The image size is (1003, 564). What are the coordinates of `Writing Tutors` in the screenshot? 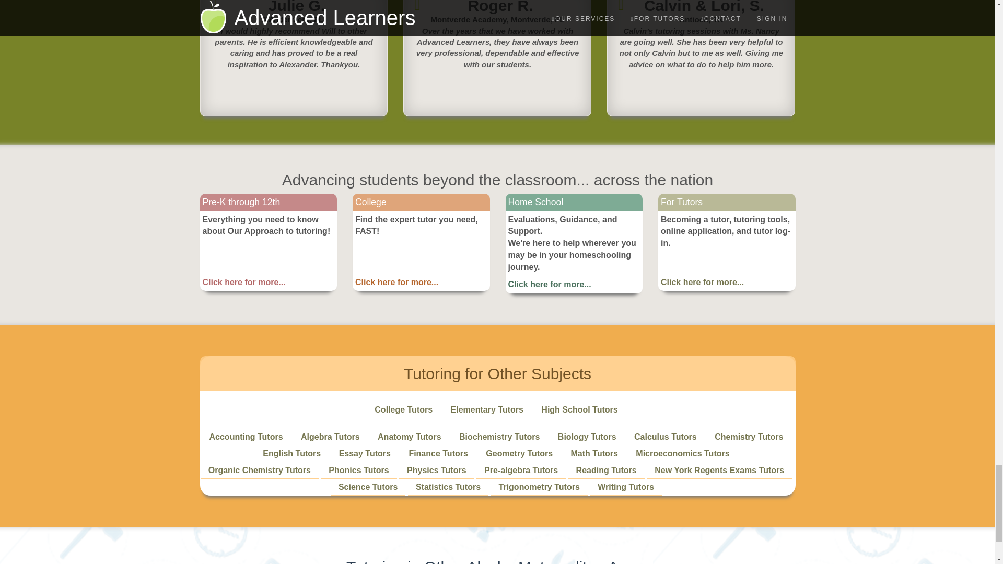 It's located at (626, 487).